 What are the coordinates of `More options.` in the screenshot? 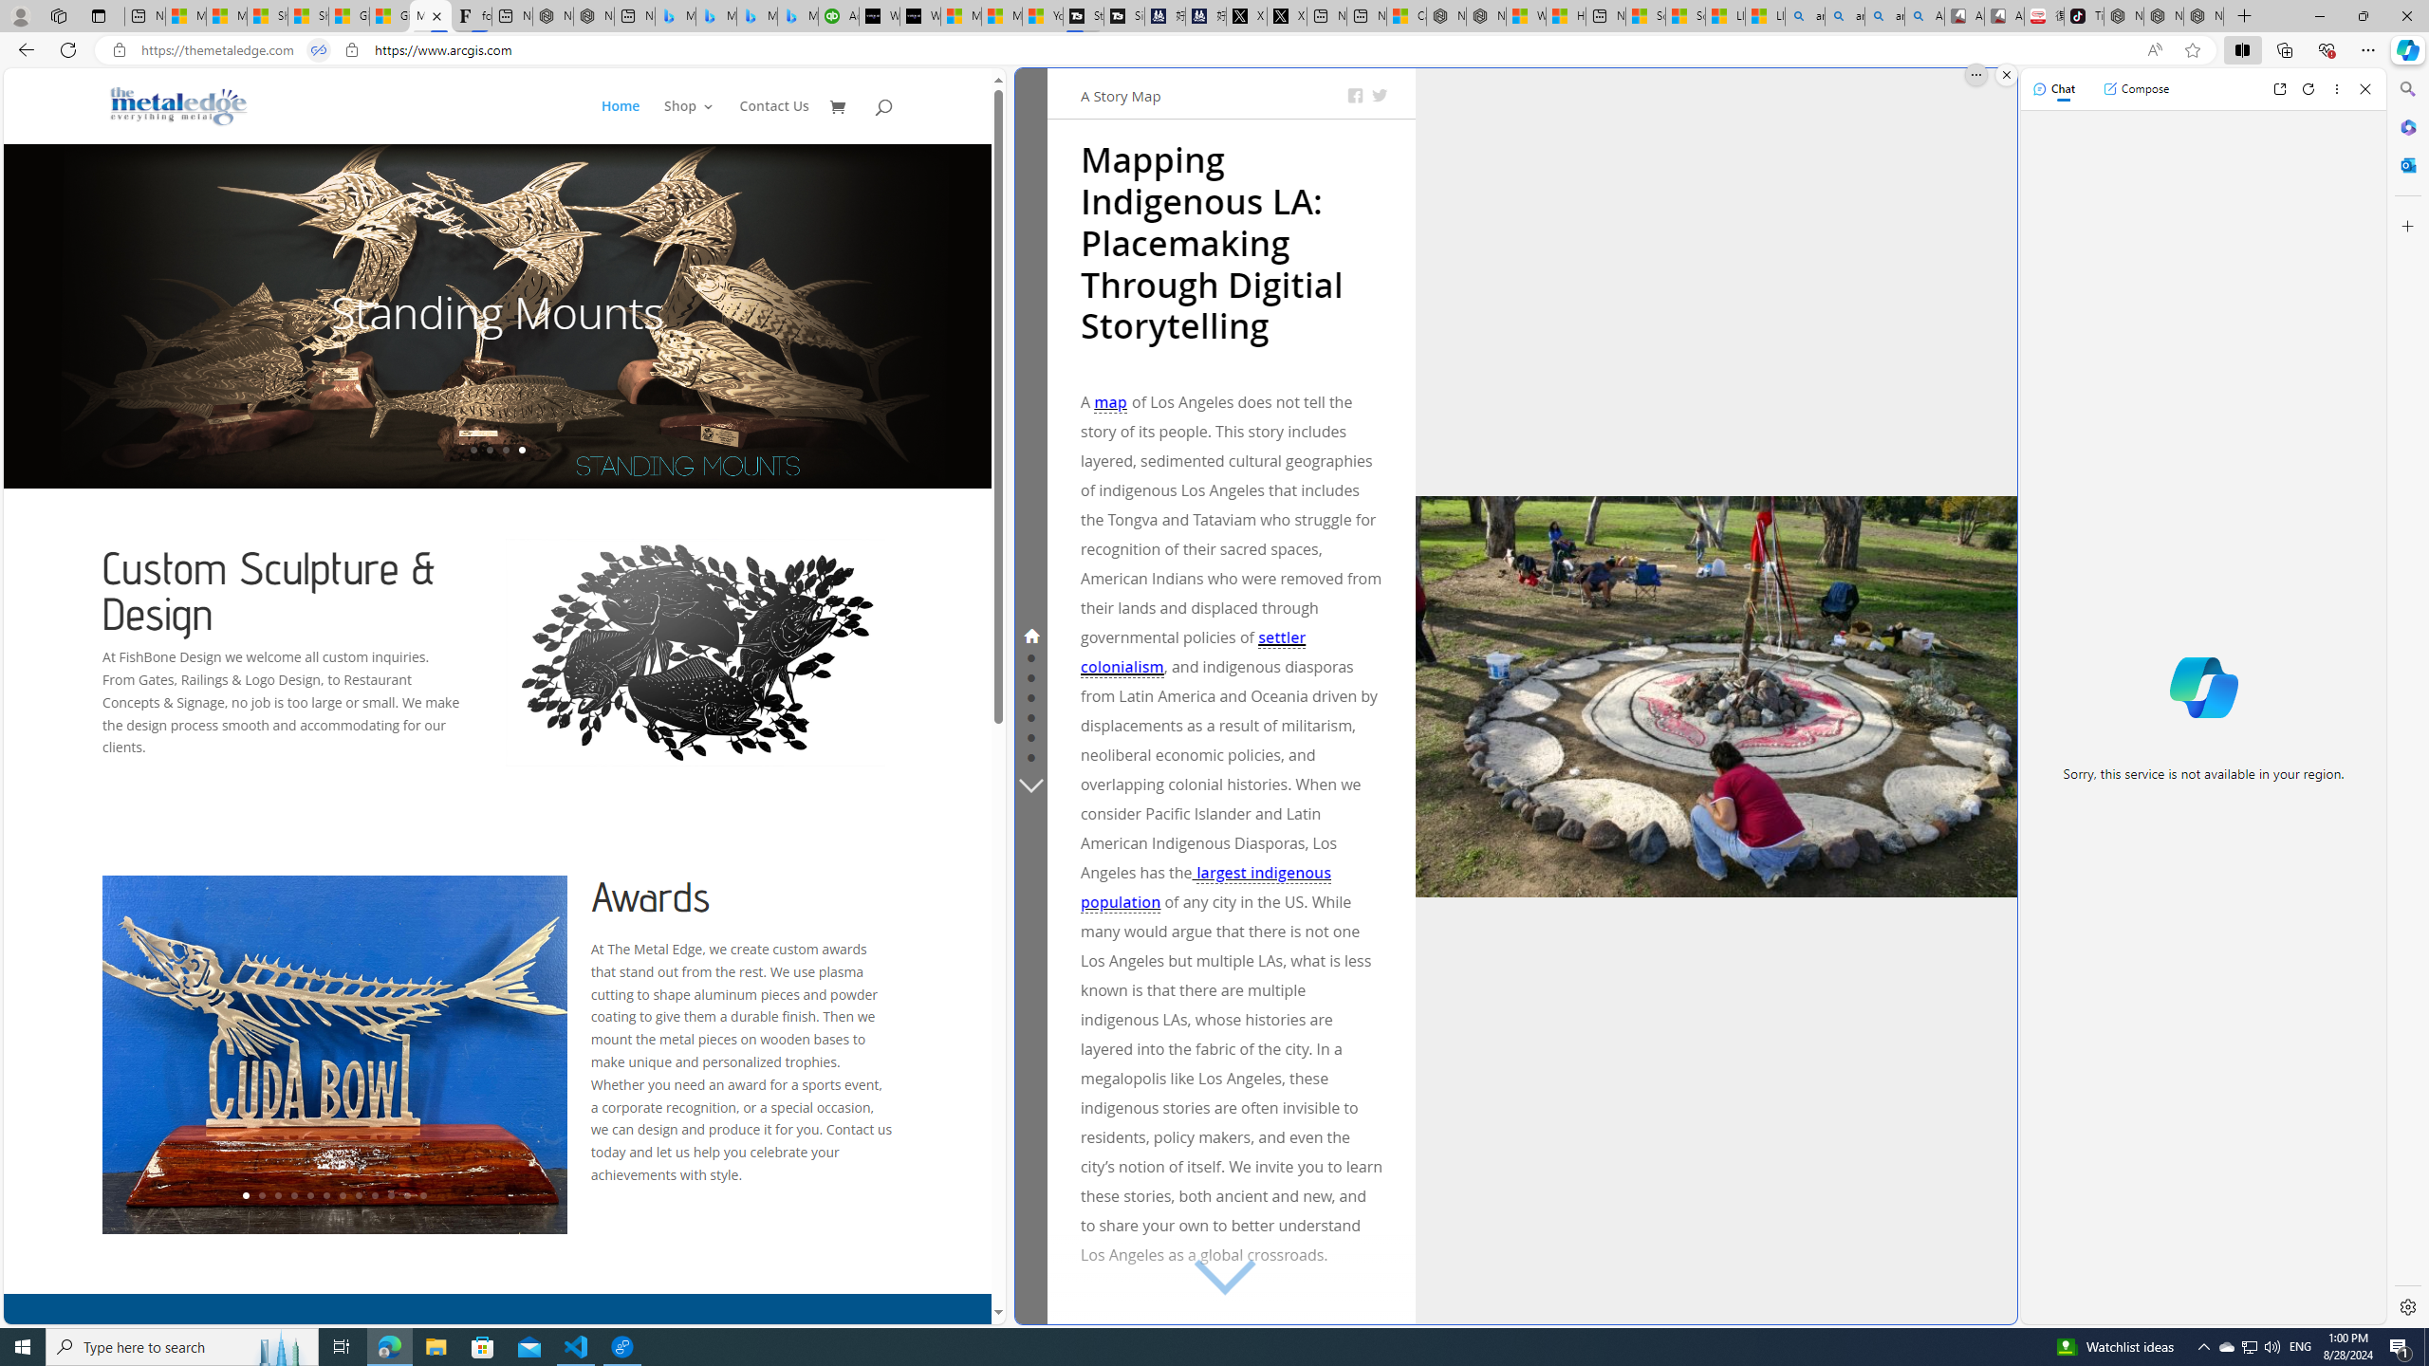 It's located at (1975, 75).